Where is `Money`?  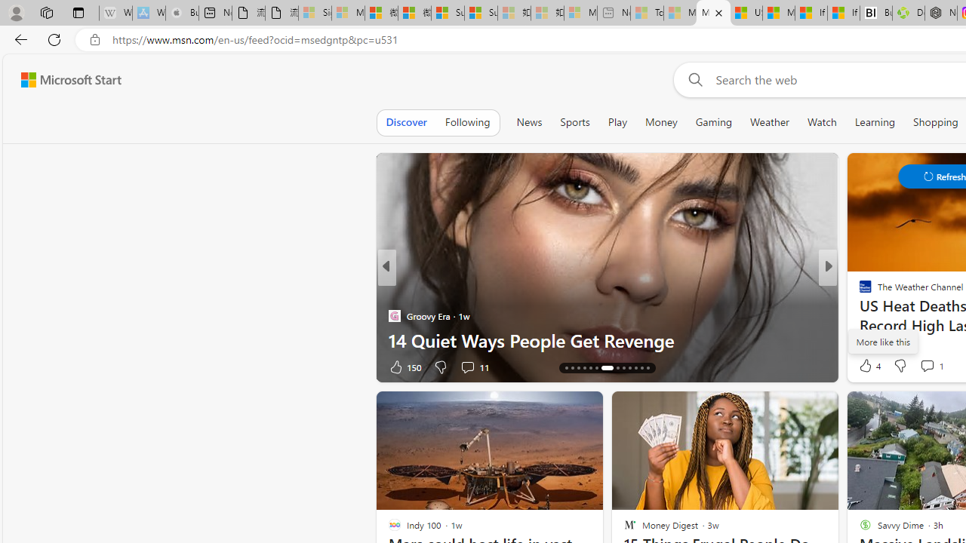 Money is located at coordinates (661, 122).